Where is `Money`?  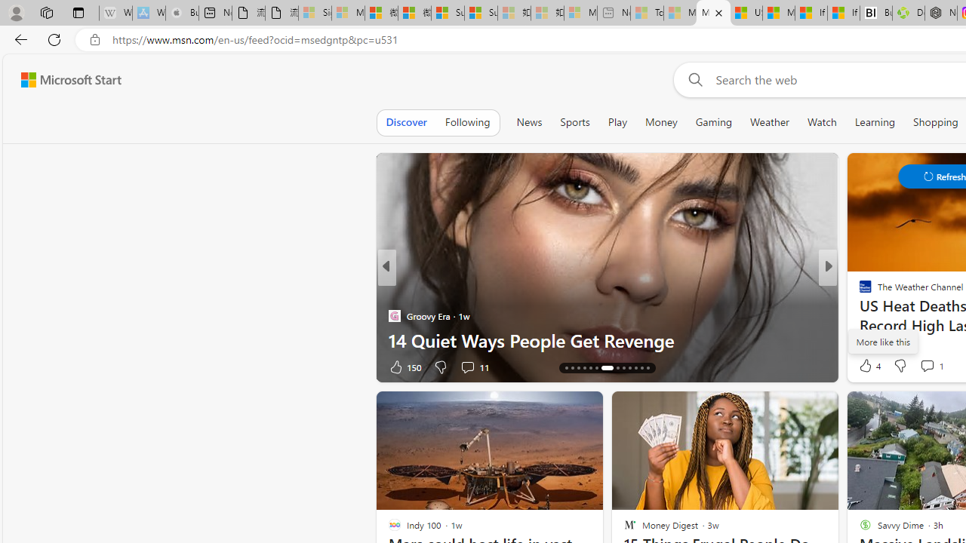 Money is located at coordinates (661, 122).